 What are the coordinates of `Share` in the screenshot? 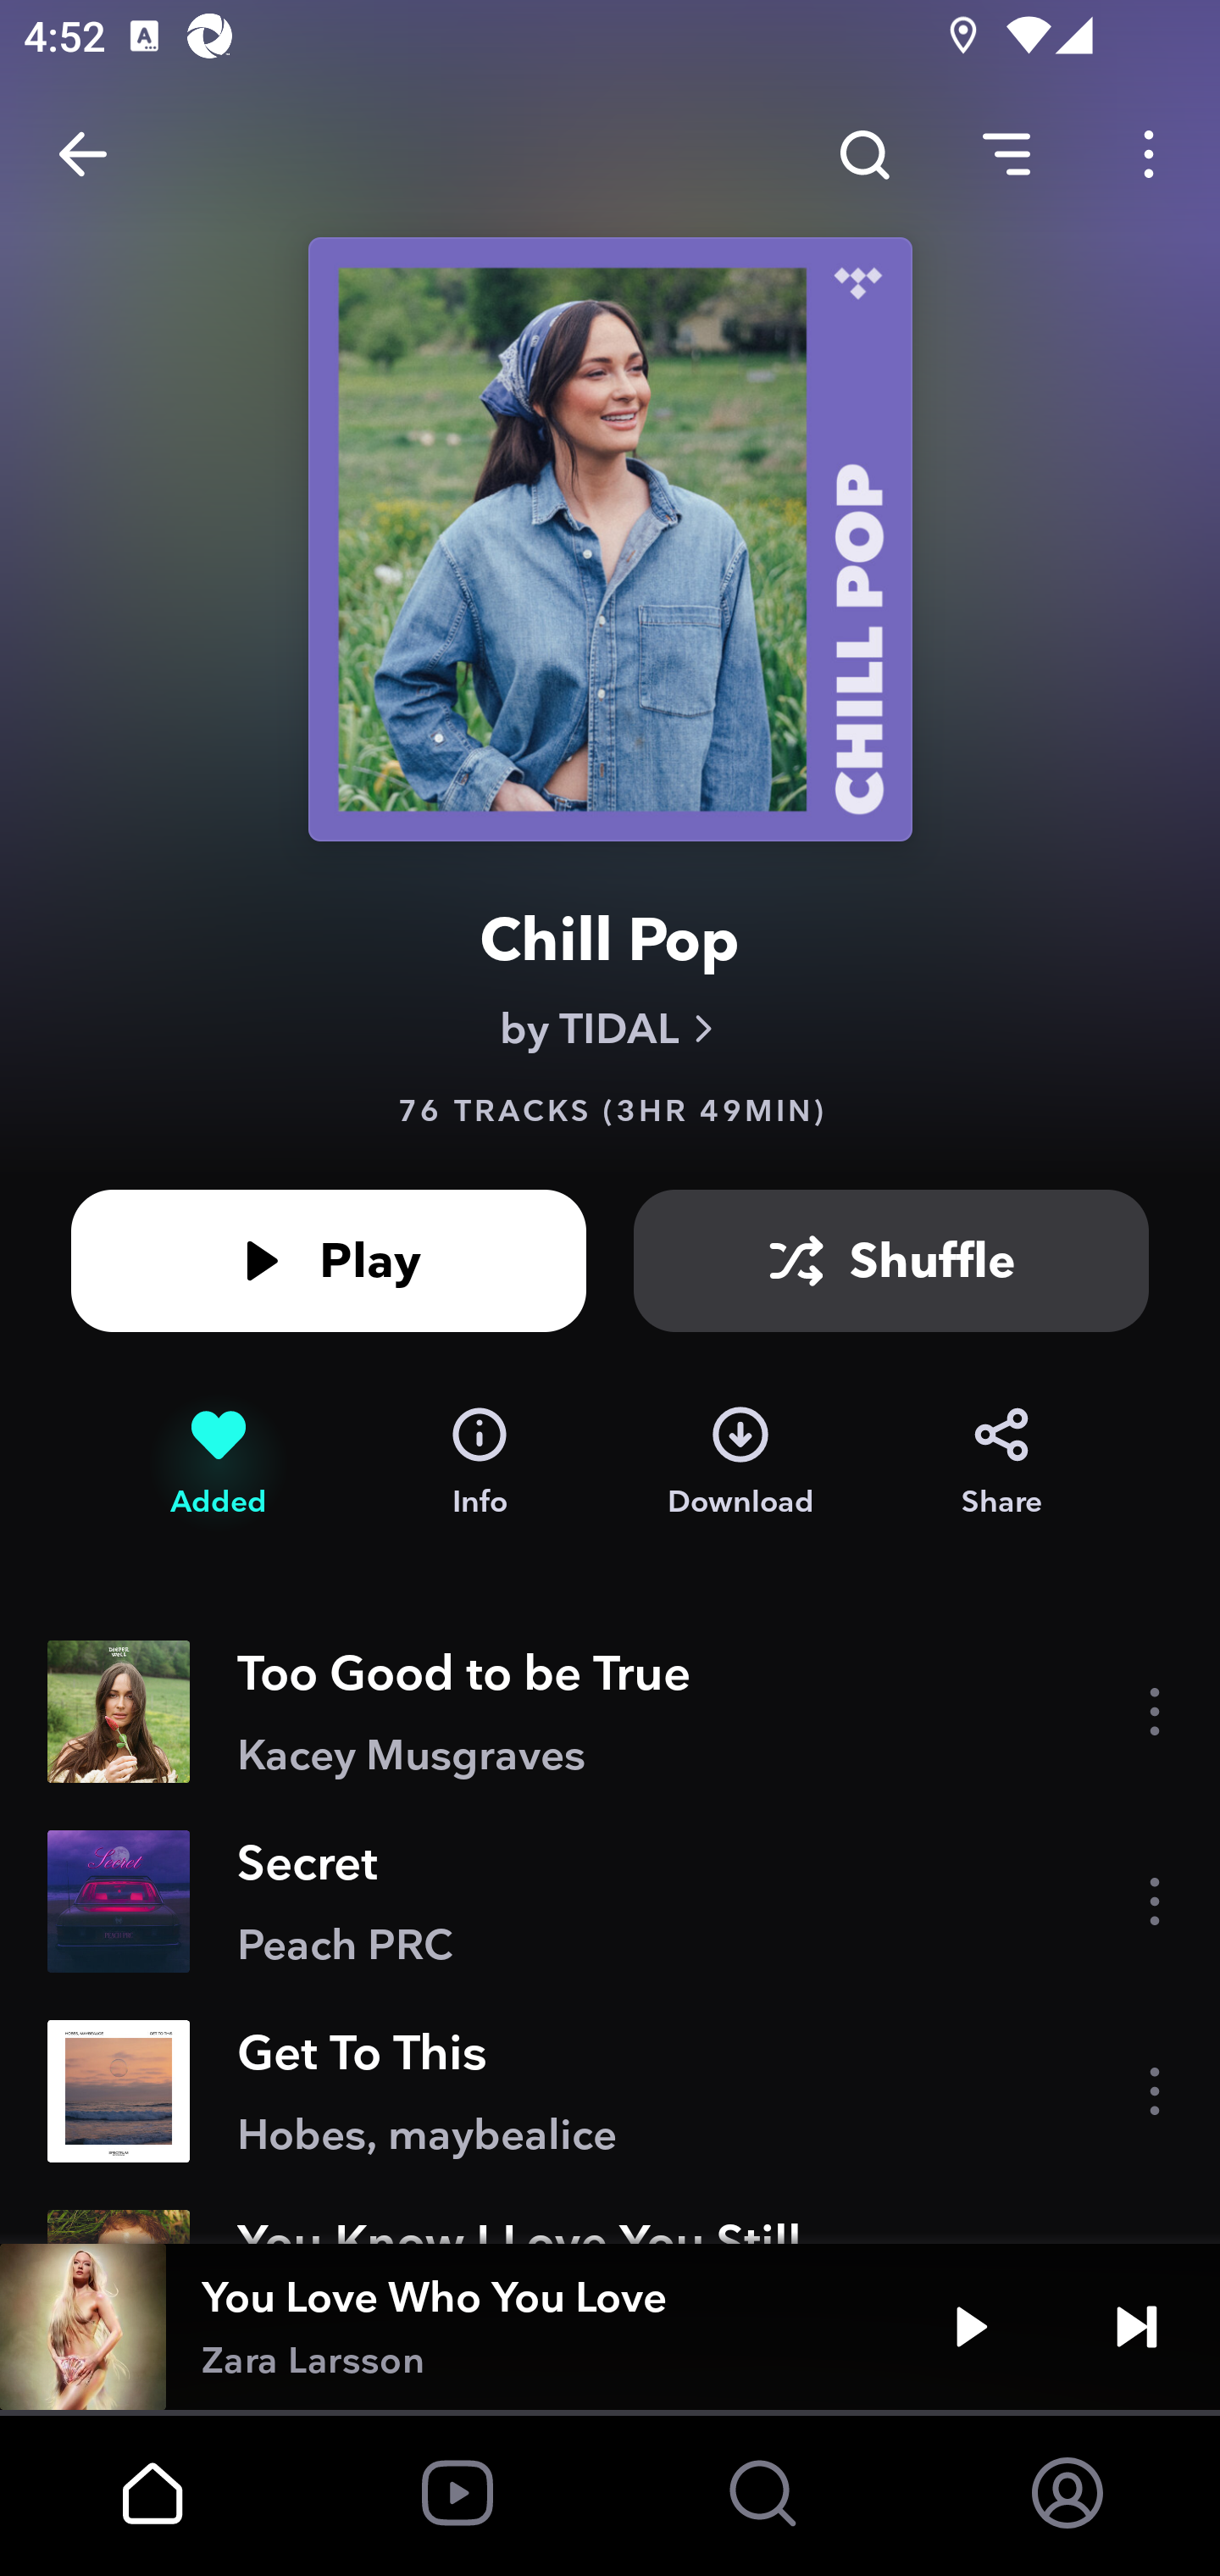 It's located at (1001, 1463).